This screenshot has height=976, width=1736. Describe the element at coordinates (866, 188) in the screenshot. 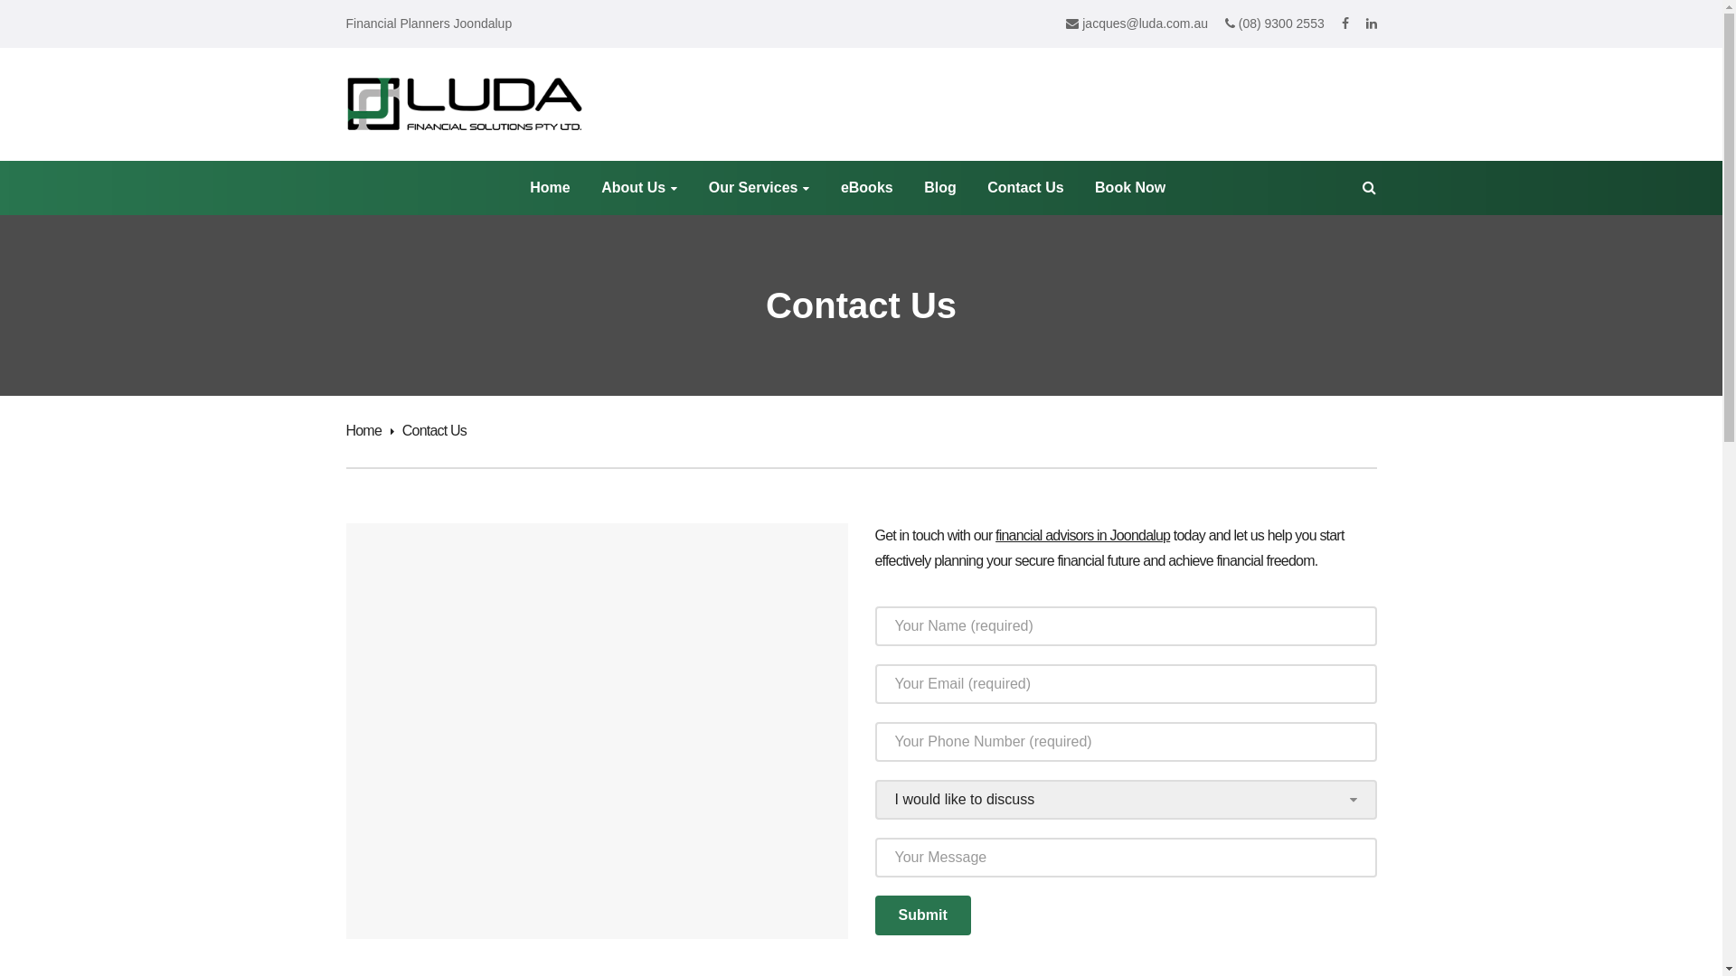

I see `eBooks` at that location.